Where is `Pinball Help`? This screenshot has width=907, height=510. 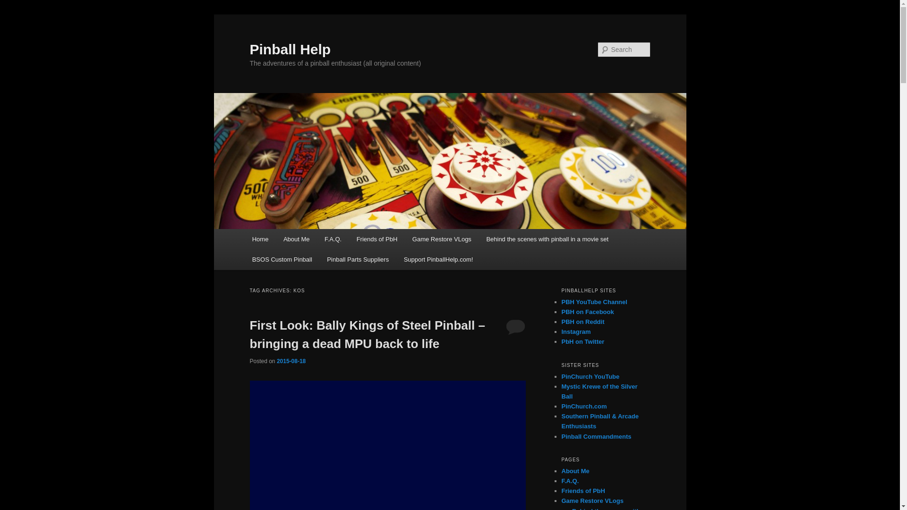
Pinball Help is located at coordinates (290, 49).